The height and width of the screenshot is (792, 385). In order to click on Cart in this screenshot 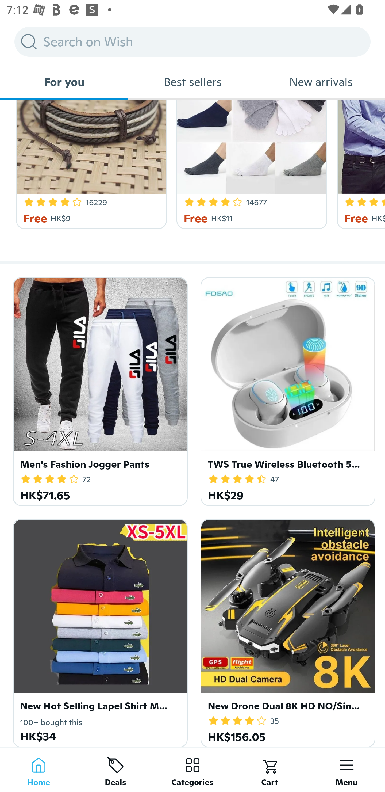, I will do `click(269, 770)`.